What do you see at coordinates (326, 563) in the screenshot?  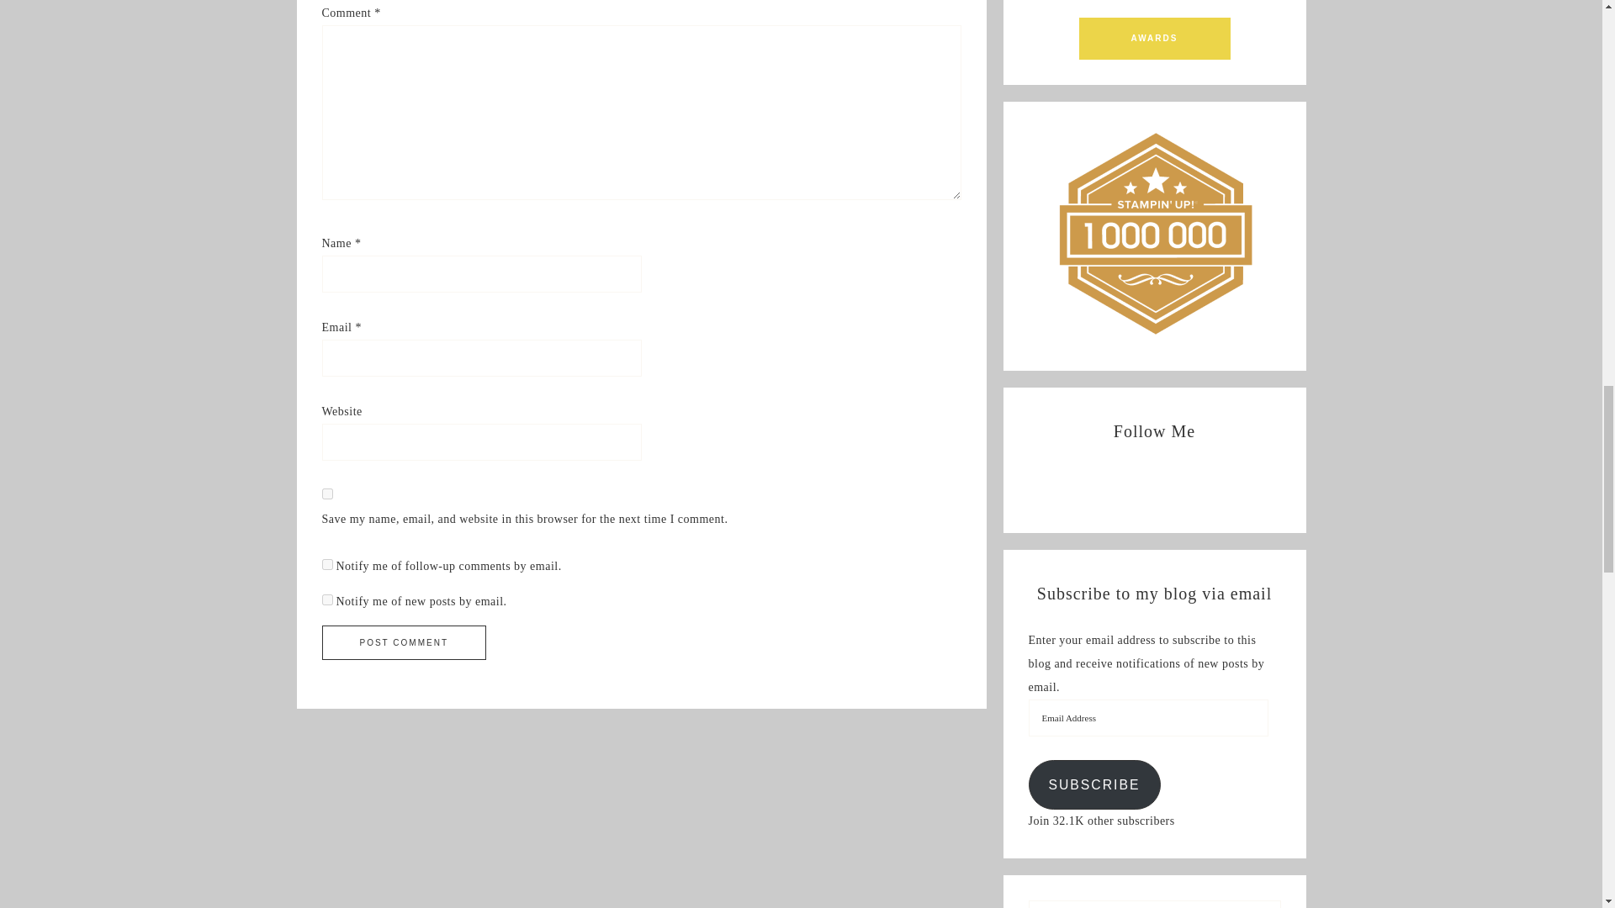 I see `subscribe` at bounding box center [326, 563].